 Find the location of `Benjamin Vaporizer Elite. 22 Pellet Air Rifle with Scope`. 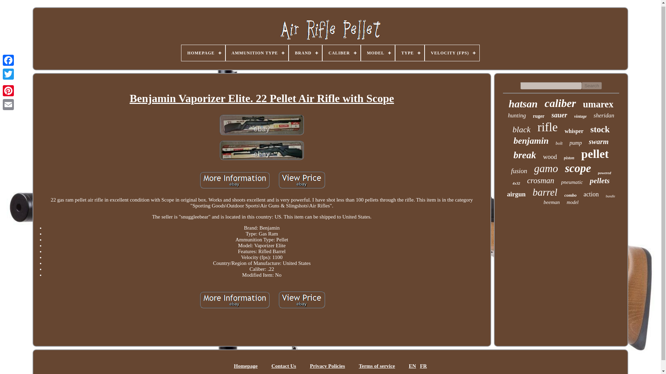

Benjamin Vaporizer Elite. 22 Pellet Air Rifle with Scope is located at coordinates (262, 125).